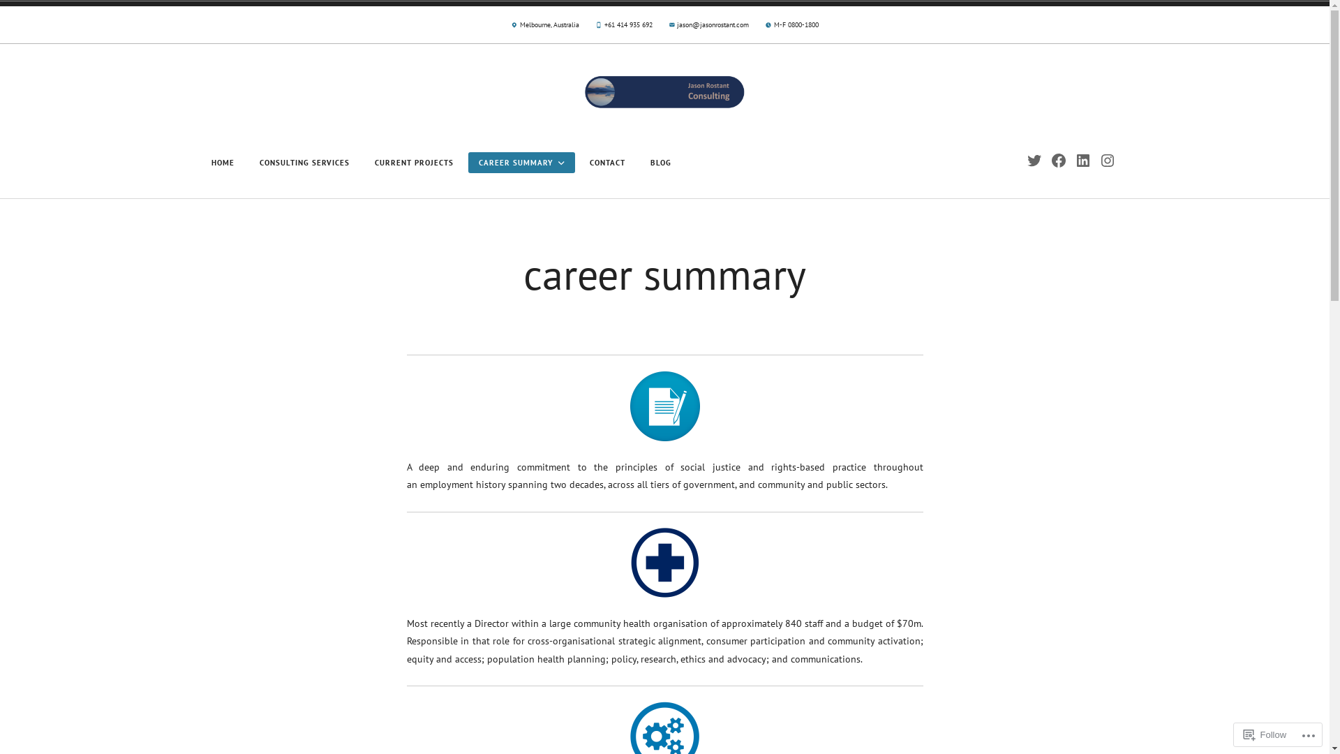 This screenshot has width=1340, height=754. Describe the element at coordinates (624, 28) in the screenshot. I see `Phone +61 414 935 692` at that location.